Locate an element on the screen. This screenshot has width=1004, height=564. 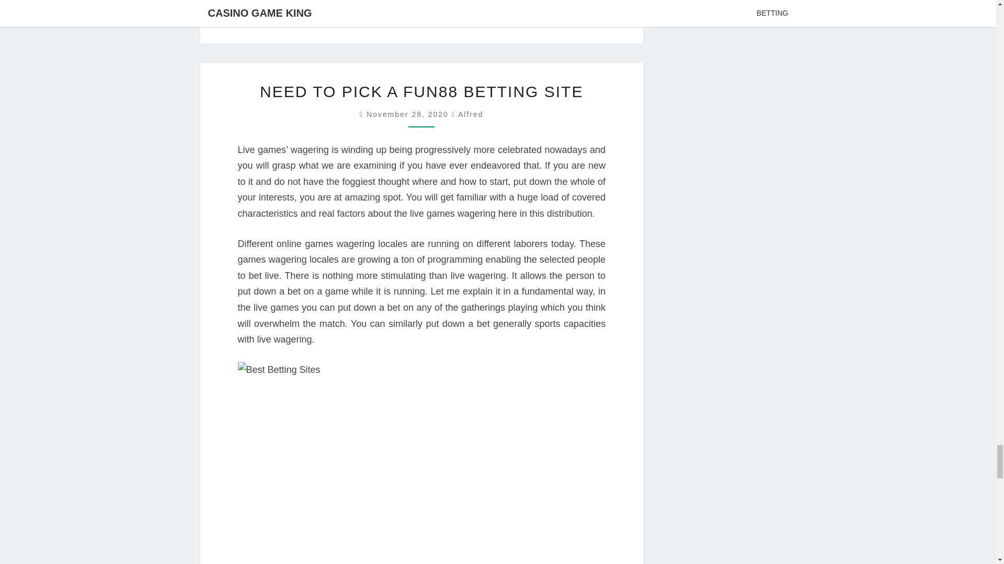
November 28, 2020 is located at coordinates (409, 114).